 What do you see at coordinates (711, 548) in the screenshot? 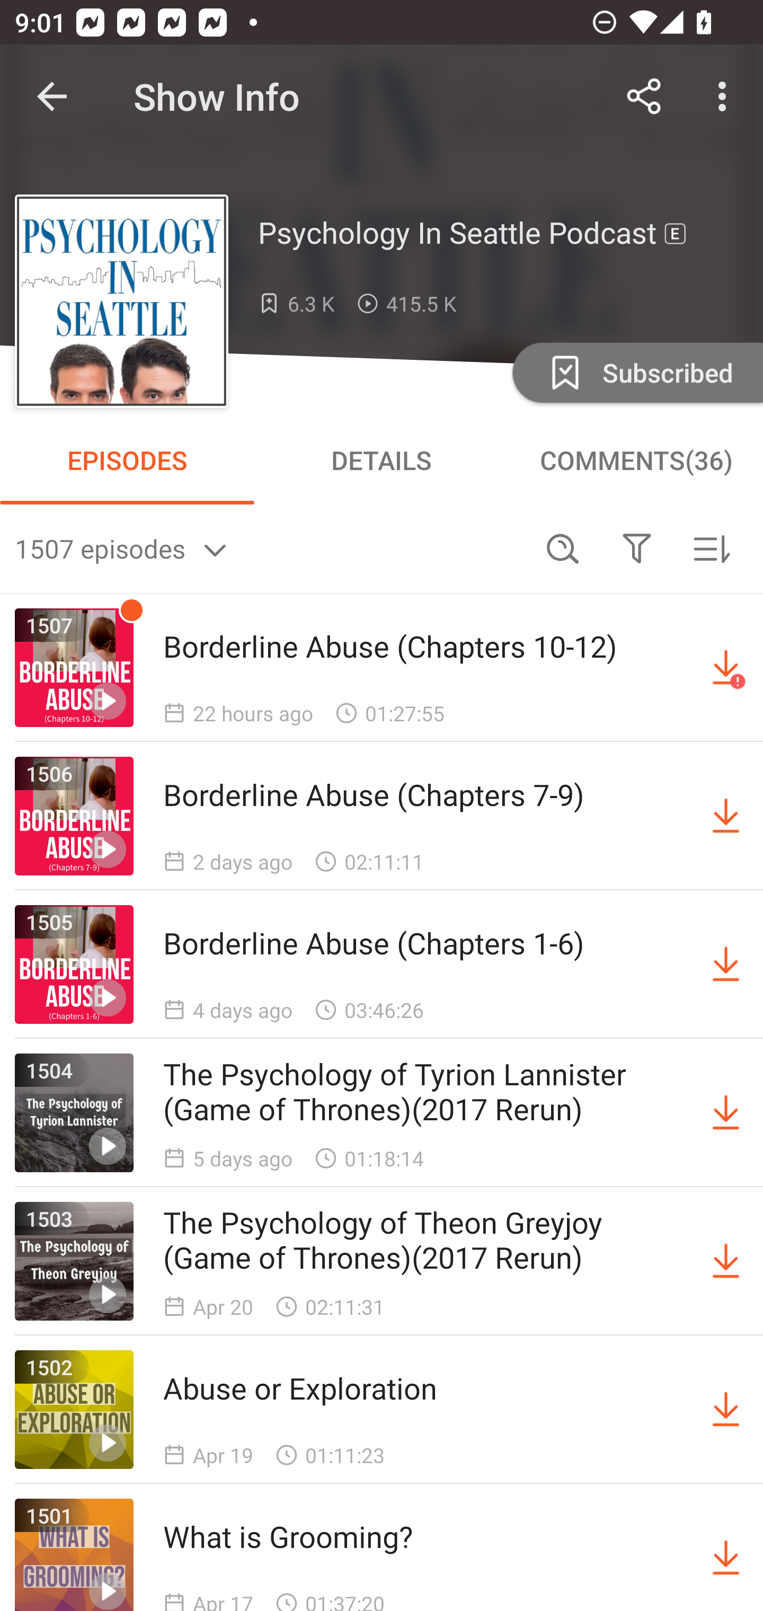
I see ` Sorted by newest first` at bounding box center [711, 548].